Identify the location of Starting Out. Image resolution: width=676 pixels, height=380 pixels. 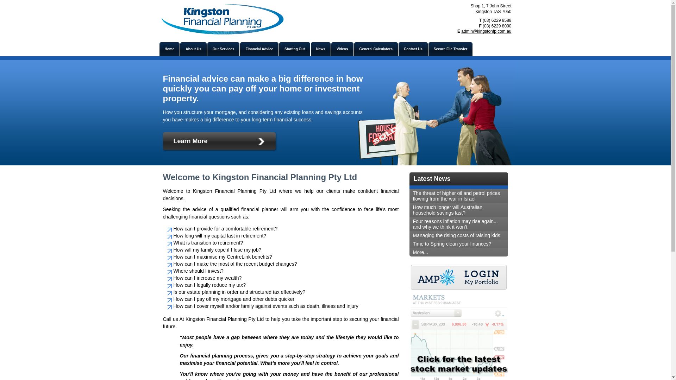
(295, 49).